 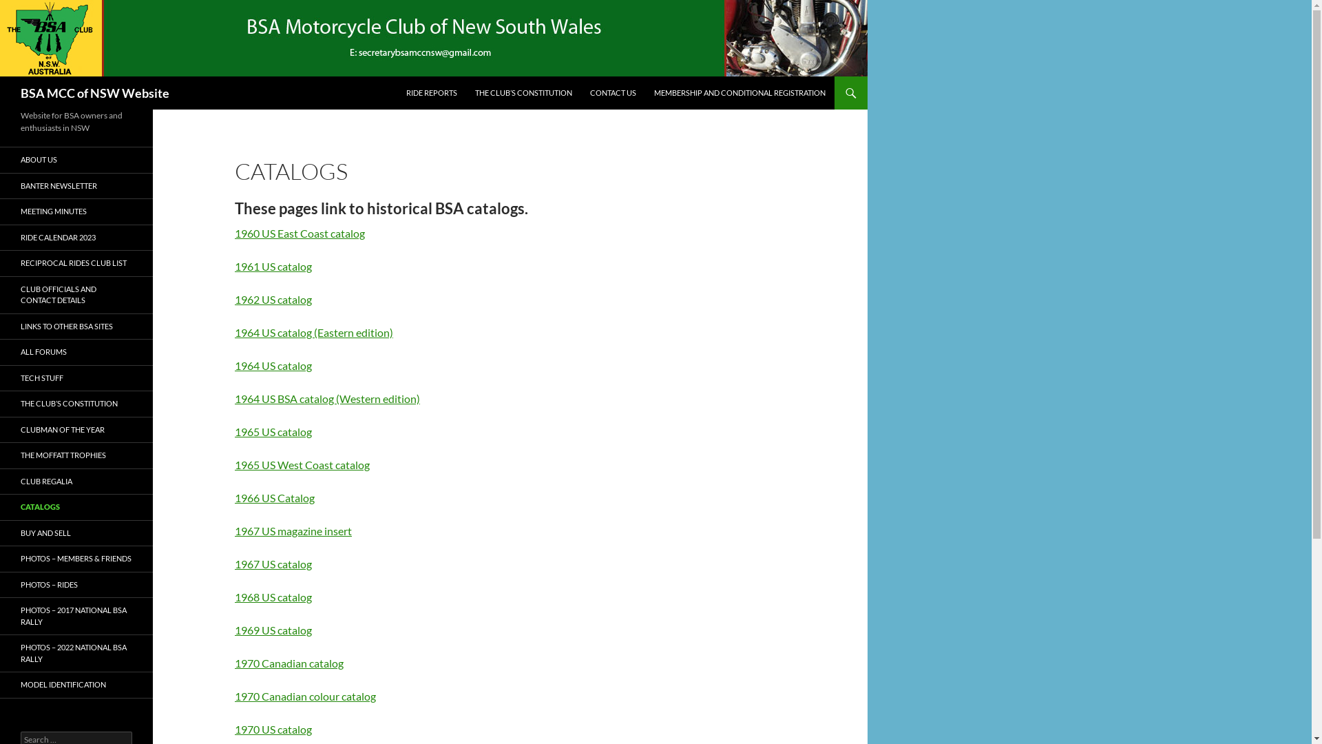 What do you see at coordinates (76, 295) in the screenshot?
I see `CLUB OFFICIALS AND CONTACT DETAILS` at bounding box center [76, 295].